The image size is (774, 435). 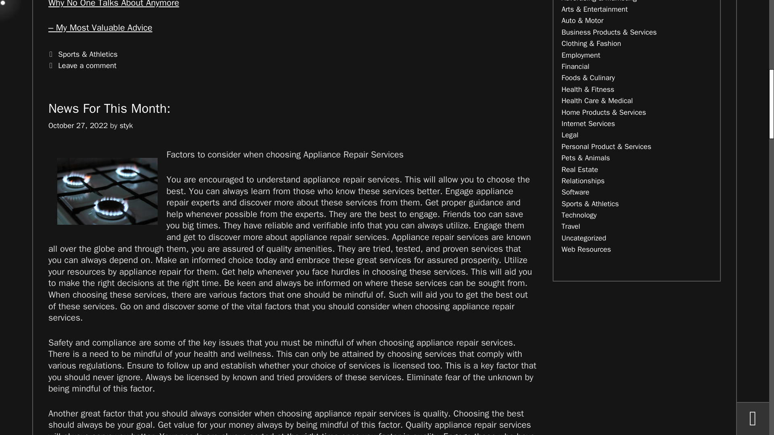 What do you see at coordinates (109, 109) in the screenshot?
I see `News For This Month:` at bounding box center [109, 109].